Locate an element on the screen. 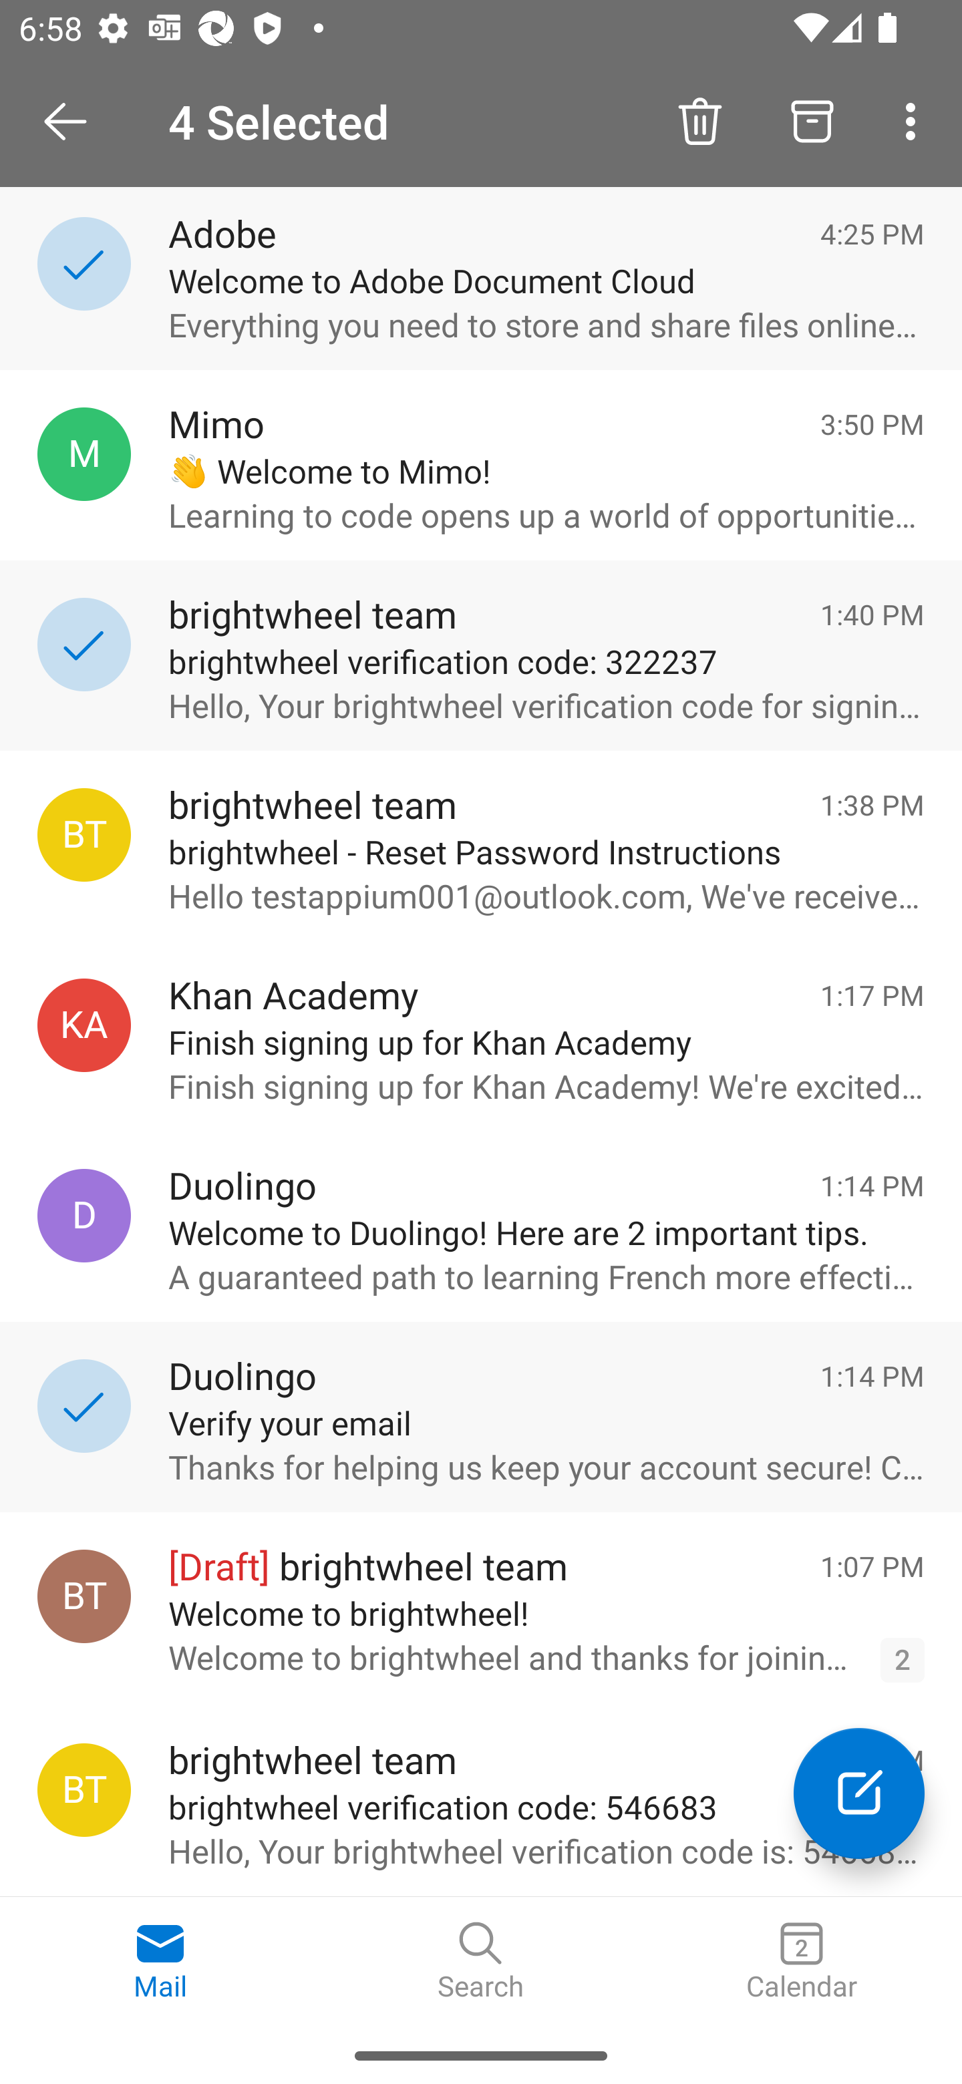 This screenshot has height=2084, width=962. brightwheel team, recovery@mybrightwheel.com is located at coordinates (84, 834).